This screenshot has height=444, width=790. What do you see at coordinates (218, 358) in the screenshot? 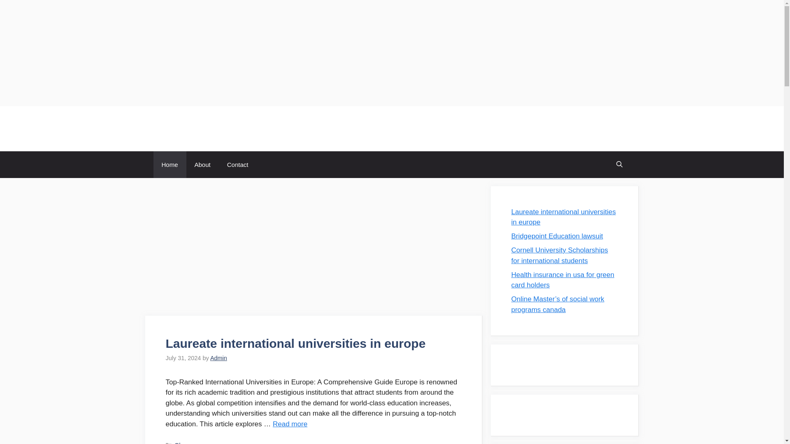
I see `View all posts by Admin` at bounding box center [218, 358].